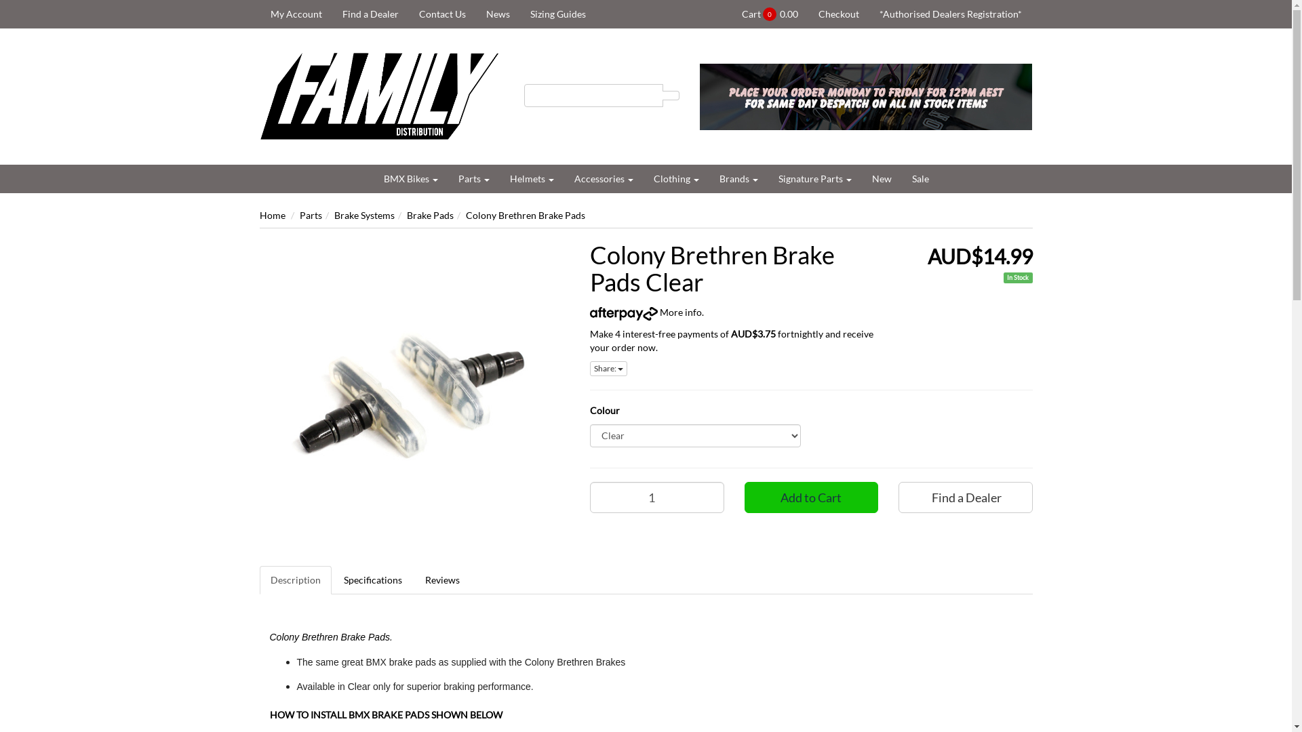 This screenshot has height=732, width=1302. Describe the element at coordinates (430, 216) in the screenshot. I see `Brake Pads` at that location.